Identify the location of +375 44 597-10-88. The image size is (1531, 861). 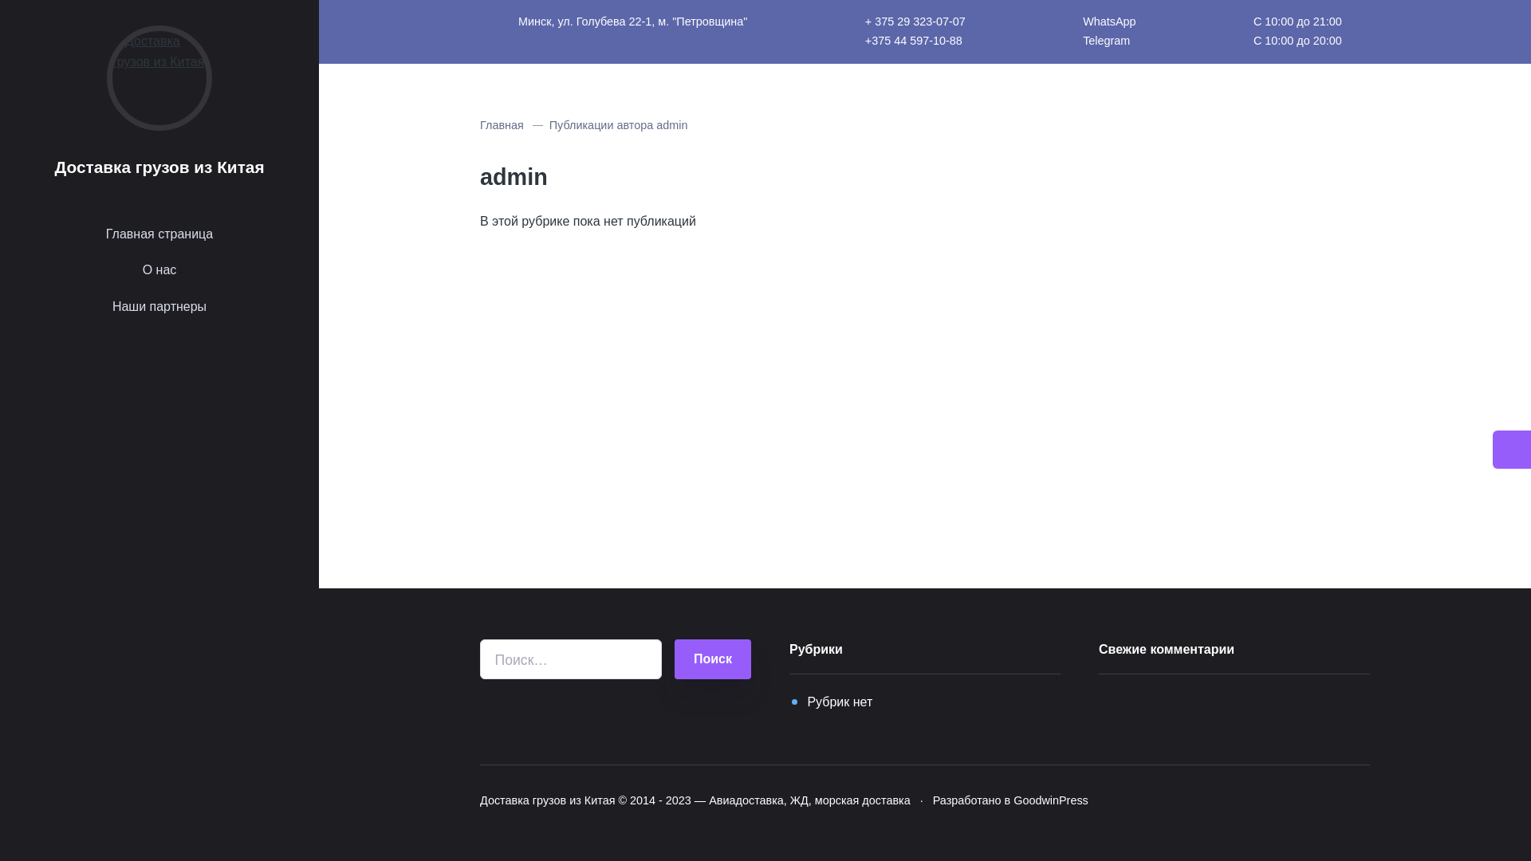
(915, 41).